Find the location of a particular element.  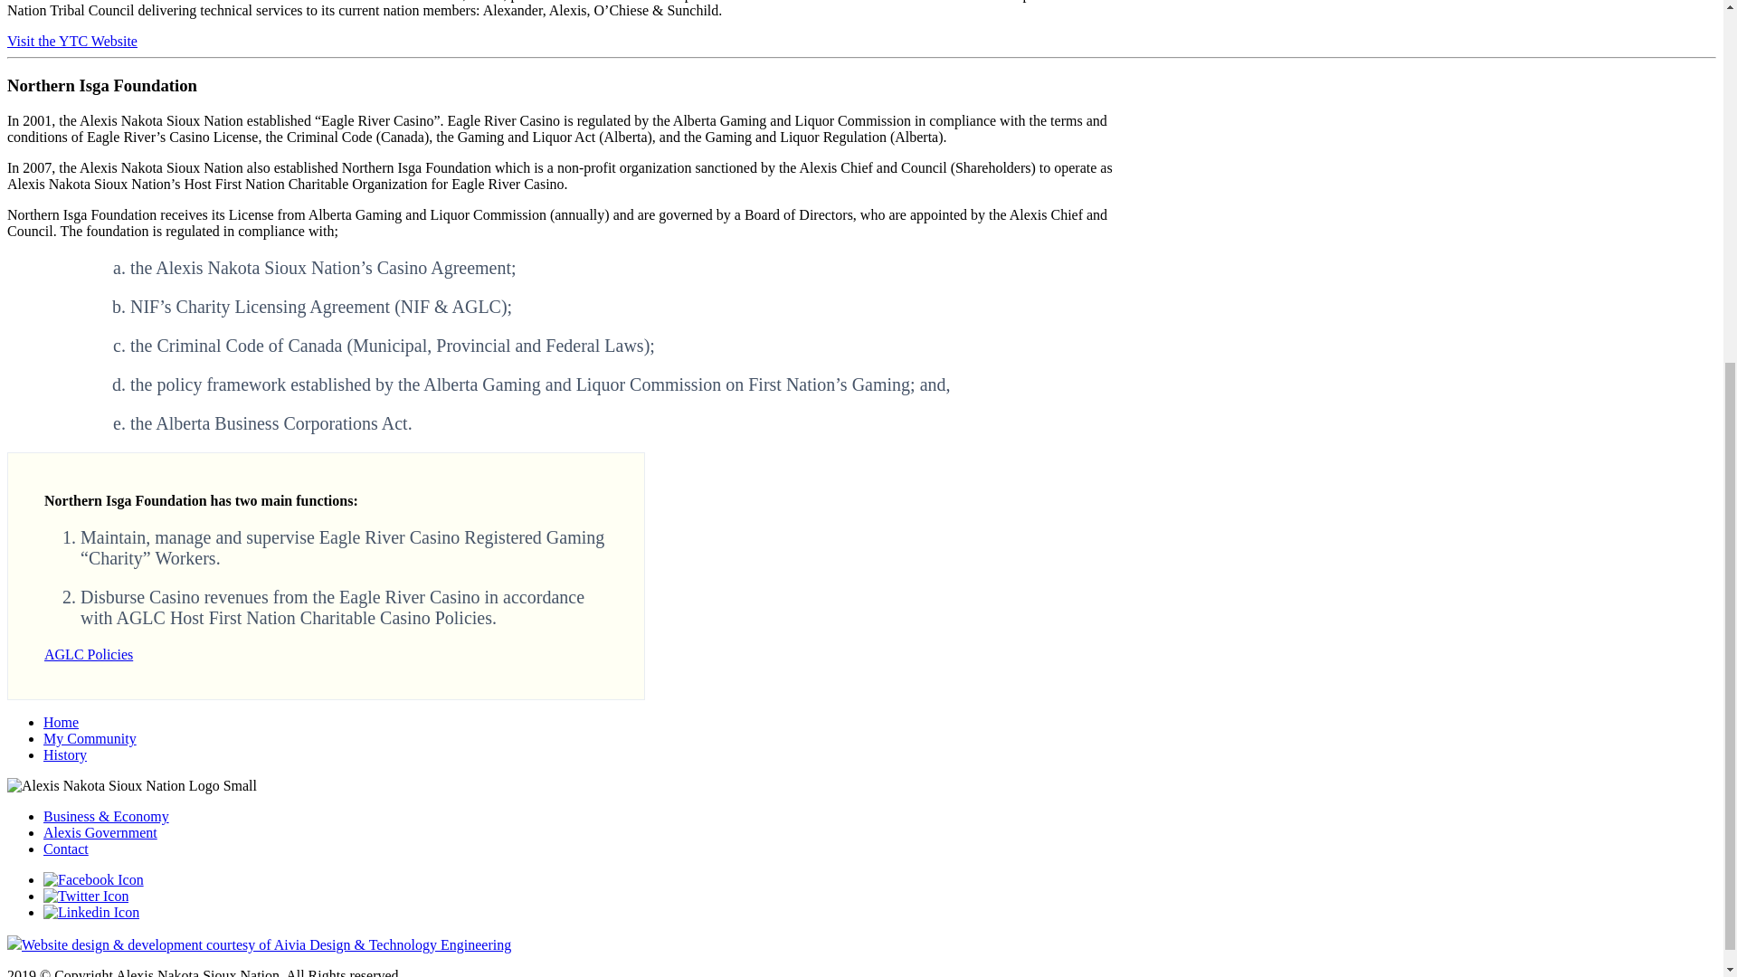

AGLC Policies is located at coordinates (89, 654).